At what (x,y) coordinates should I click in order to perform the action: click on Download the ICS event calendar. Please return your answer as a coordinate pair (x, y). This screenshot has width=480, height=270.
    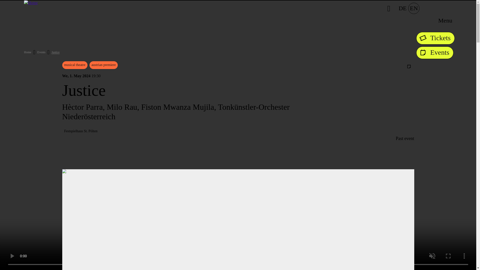
    Looking at the image, I should click on (409, 66).